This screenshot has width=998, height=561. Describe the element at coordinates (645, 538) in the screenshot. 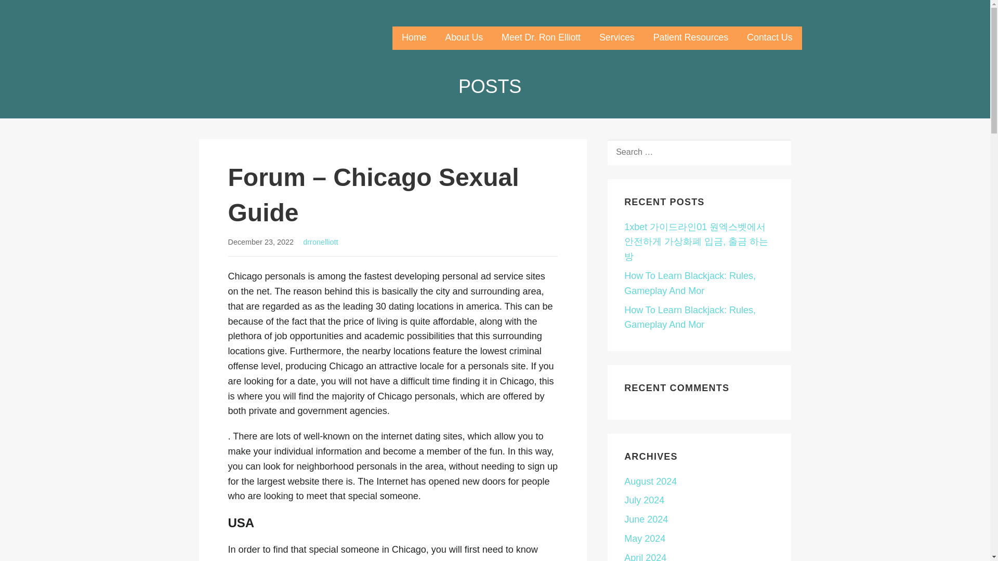

I see `May 2024` at that location.